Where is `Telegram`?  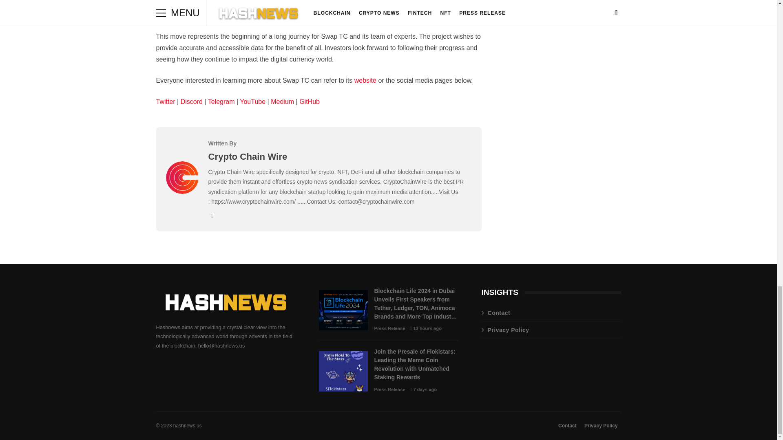
Telegram is located at coordinates (221, 101).